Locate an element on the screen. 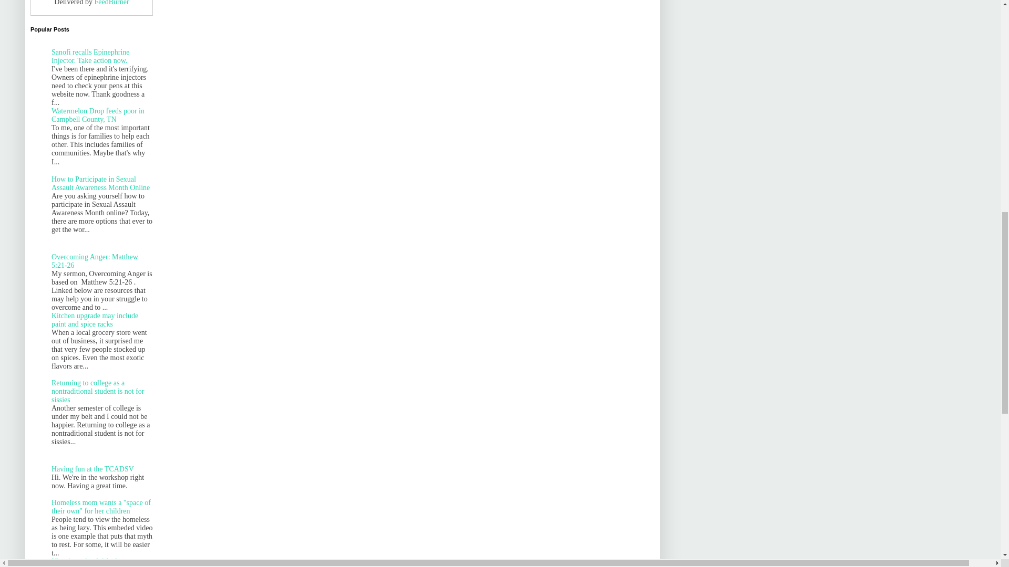 This screenshot has width=1009, height=567. Sanofi recalls Epinephrine Injector. Take action now. is located at coordinates (90, 56).